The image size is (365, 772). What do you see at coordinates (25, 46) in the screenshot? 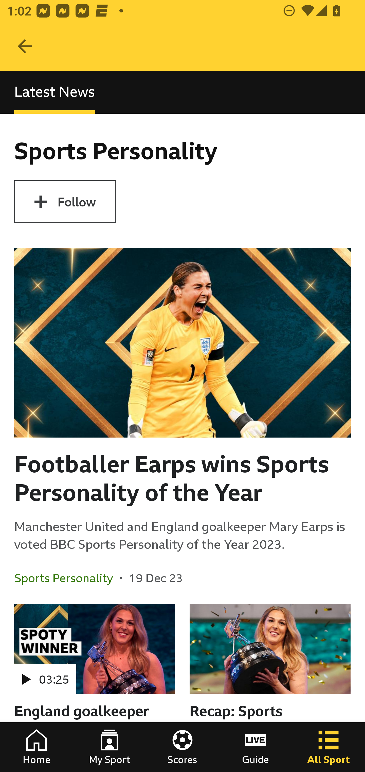
I see `Navigate up` at bounding box center [25, 46].